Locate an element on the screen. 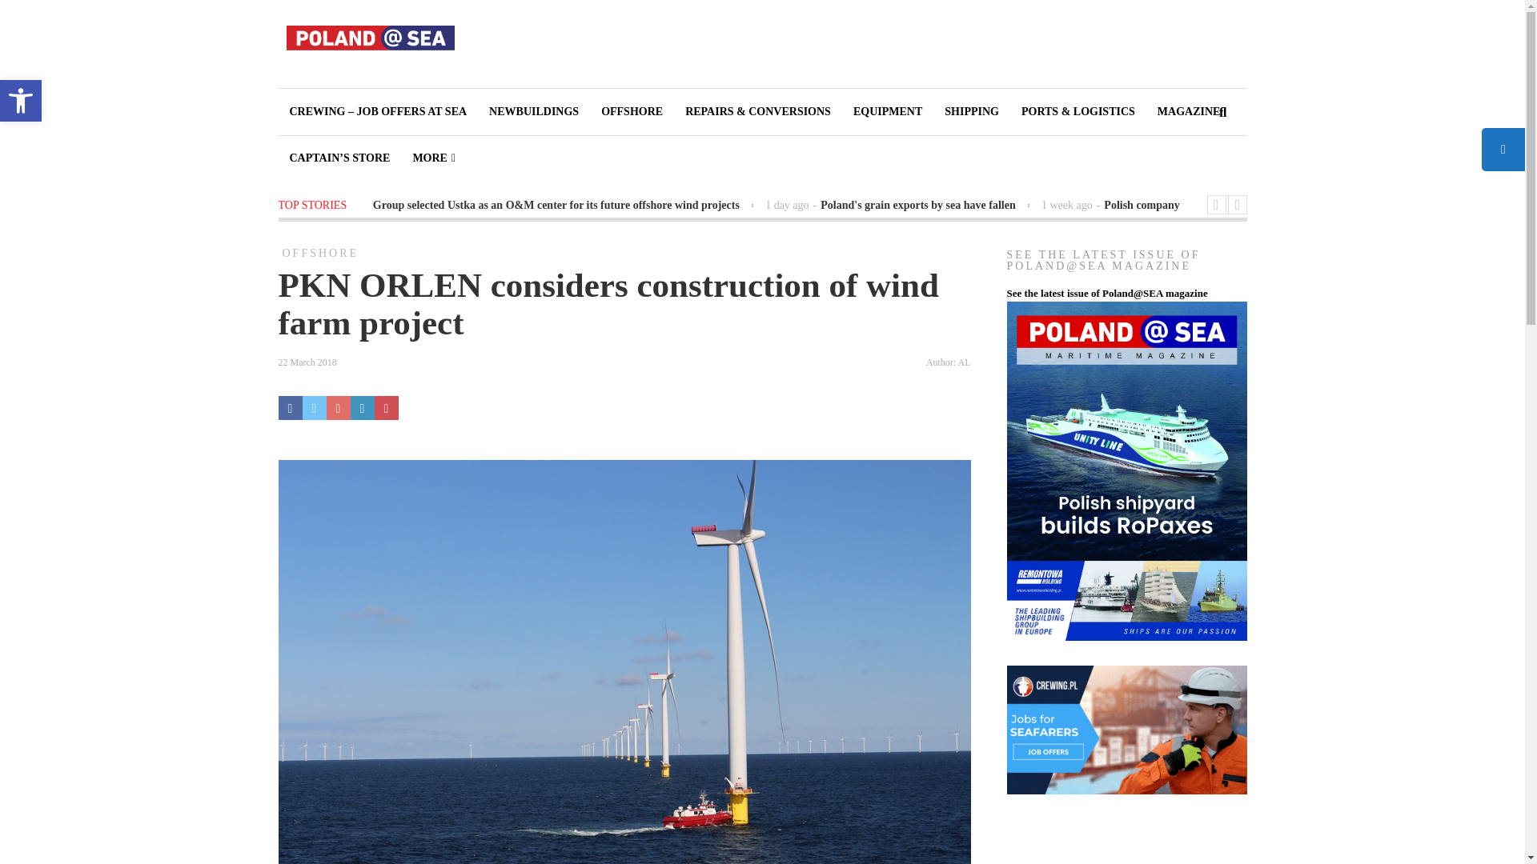  Accessibility Tools is located at coordinates (434, 158).